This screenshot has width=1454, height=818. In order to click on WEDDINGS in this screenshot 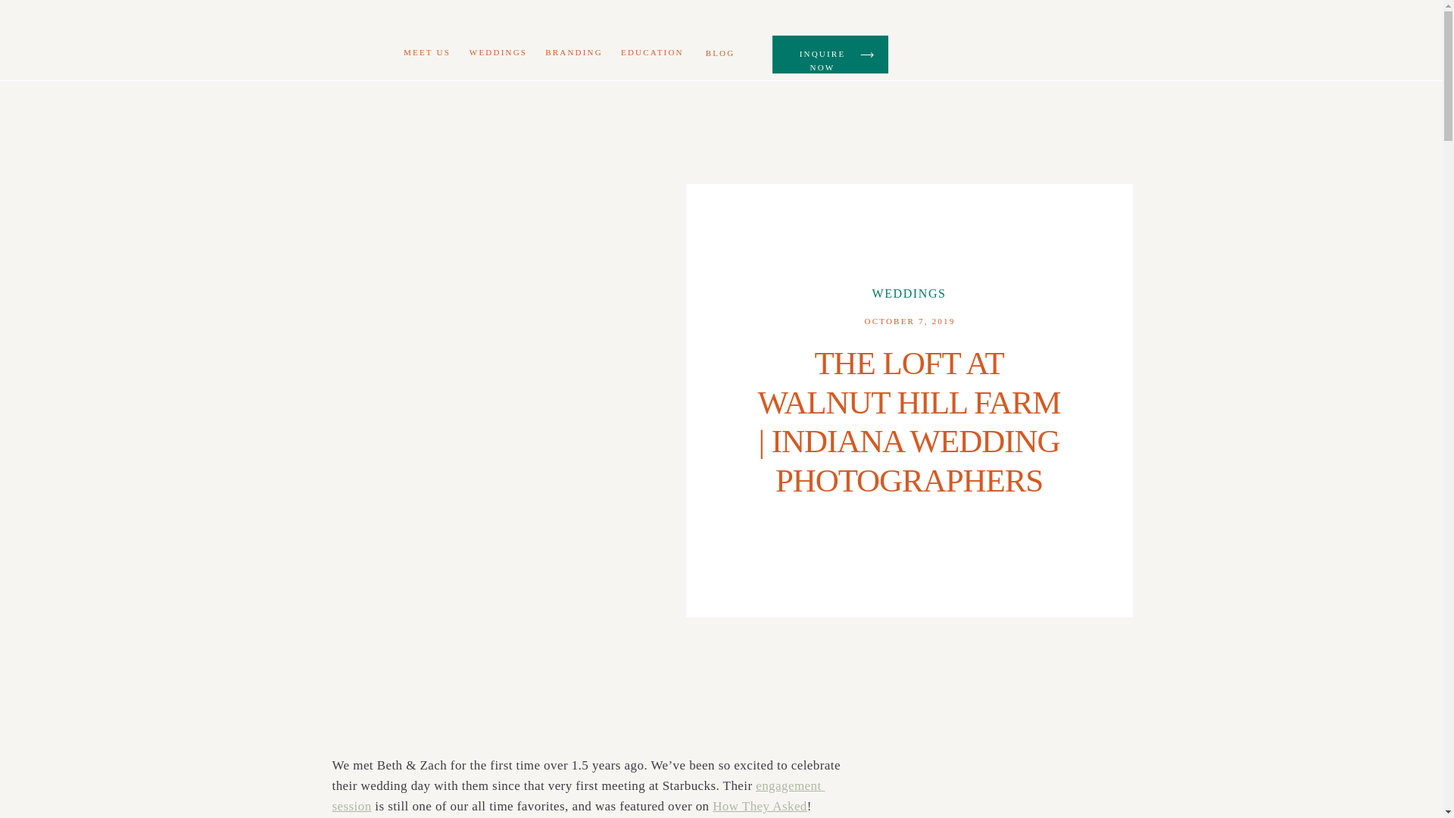, I will do `click(498, 55)`.